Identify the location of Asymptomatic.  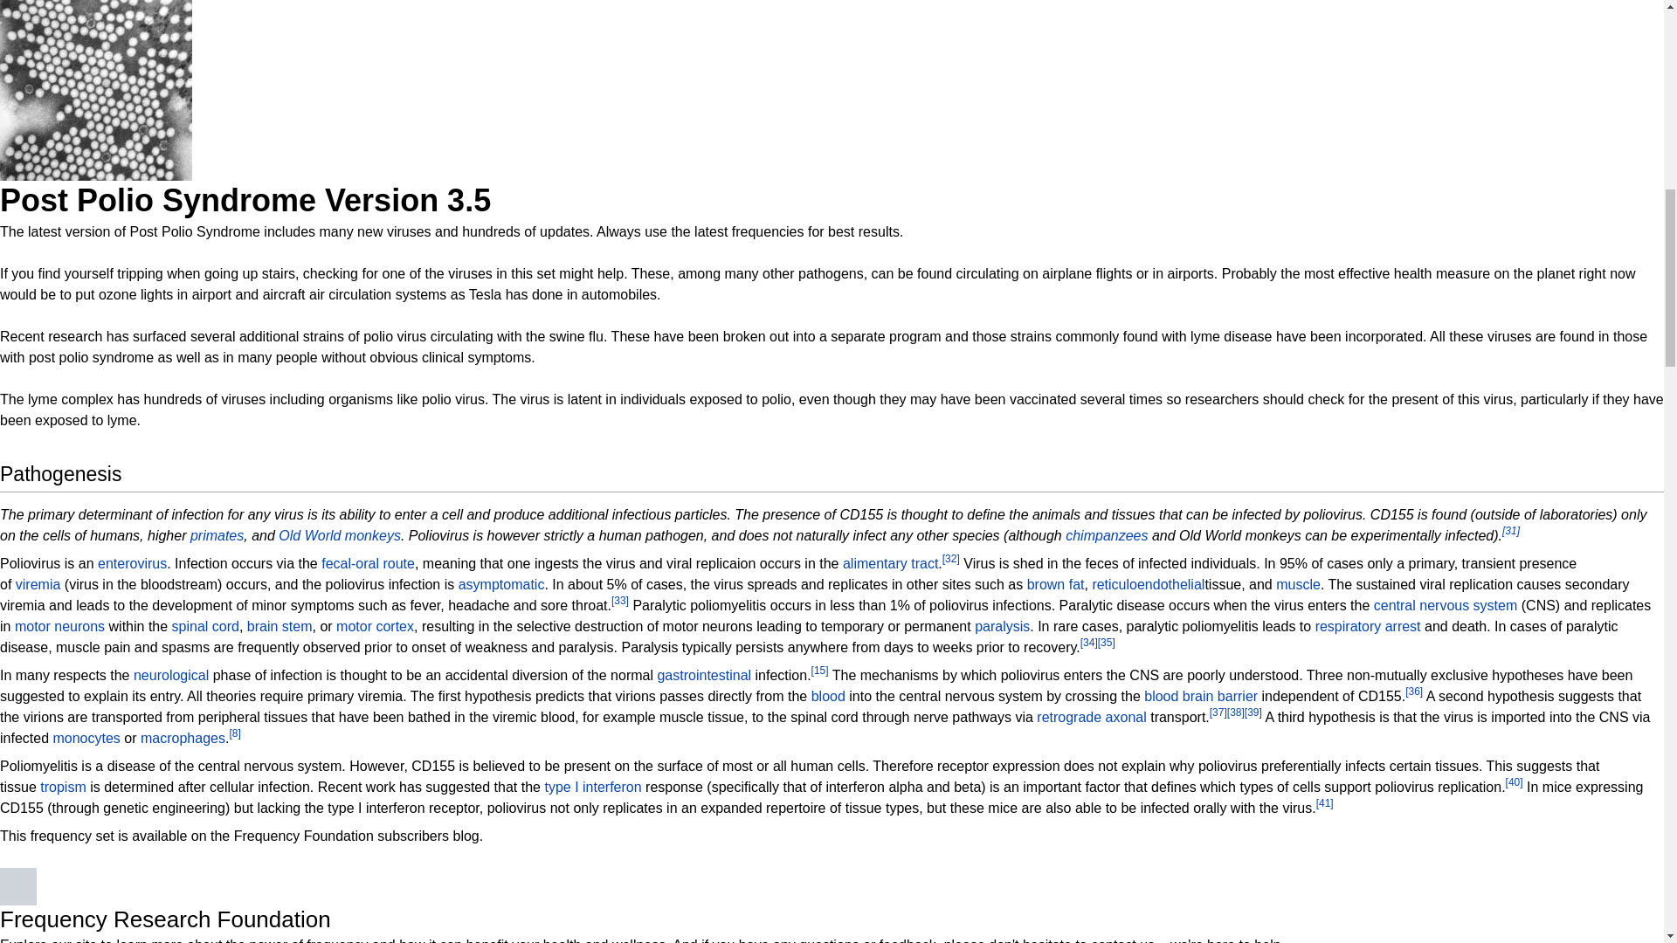
(501, 584).